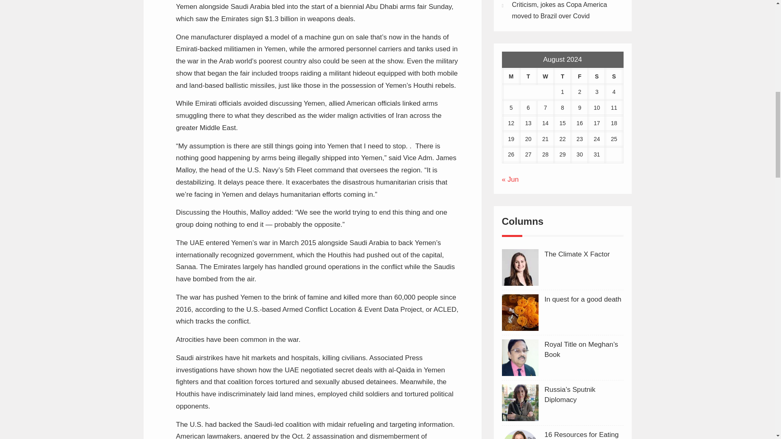 The image size is (781, 439). What do you see at coordinates (528, 76) in the screenshot?
I see `Tuesday` at bounding box center [528, 76].